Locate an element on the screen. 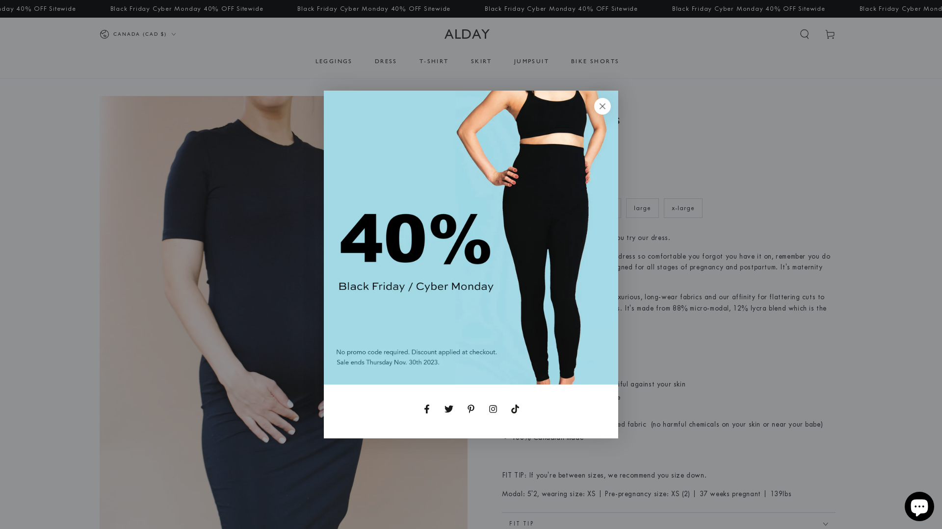  Pinterest is located at coordinates (471, 409).